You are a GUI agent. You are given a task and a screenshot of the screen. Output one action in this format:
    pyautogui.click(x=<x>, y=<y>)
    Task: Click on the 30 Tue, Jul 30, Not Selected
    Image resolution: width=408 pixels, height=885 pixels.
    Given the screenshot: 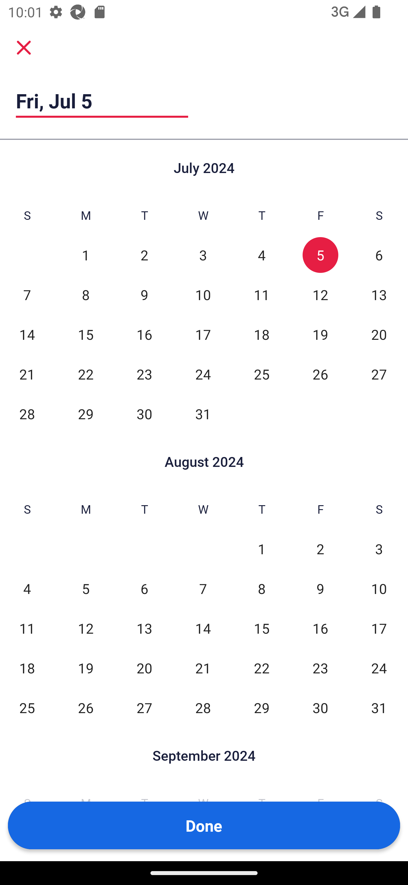 What is the action you would take?
    pyautogui.click(x=144, y=414)
    